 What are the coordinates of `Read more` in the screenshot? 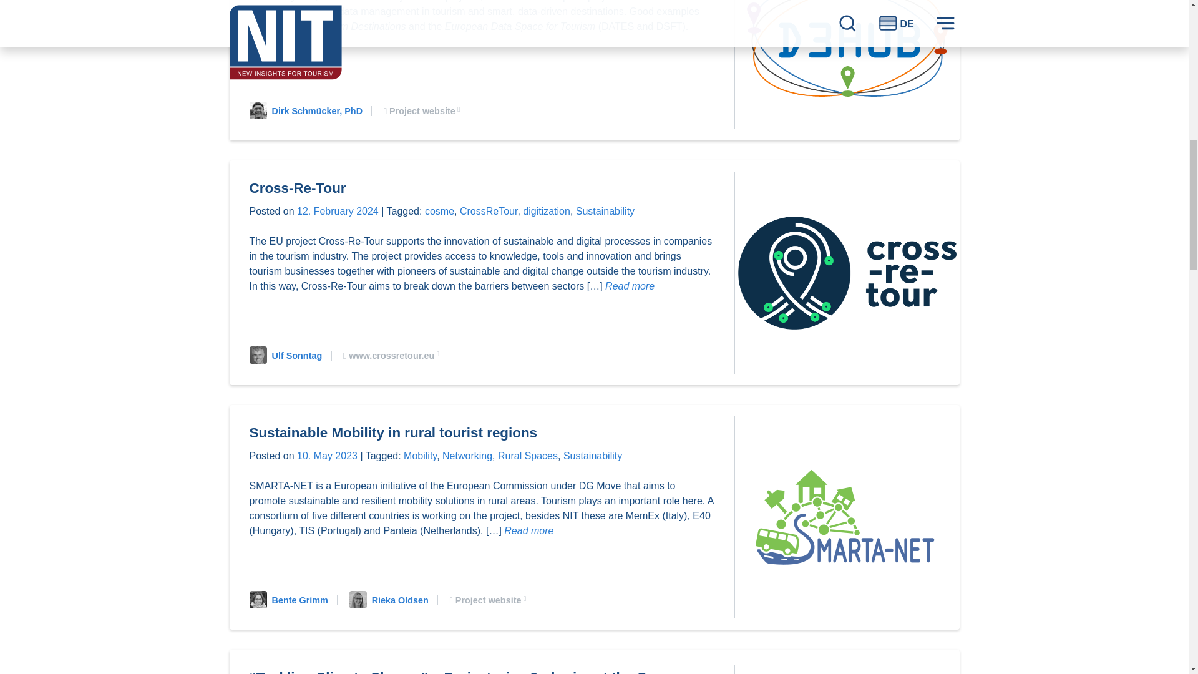 It's located at (292, 41).